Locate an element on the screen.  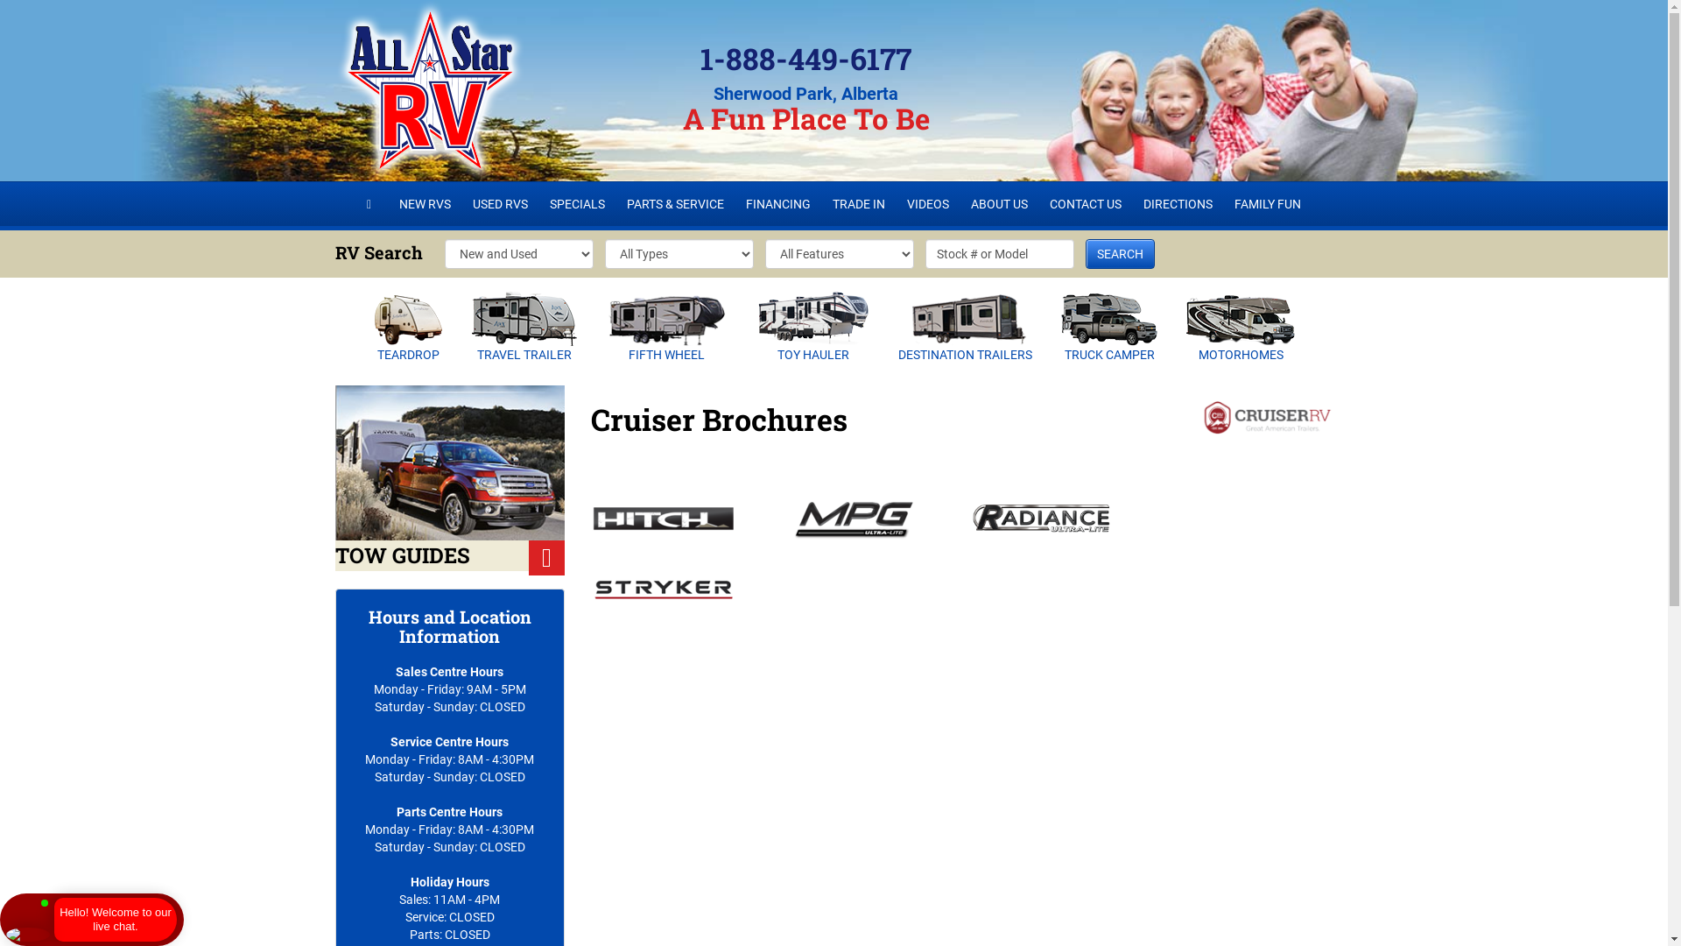
MOTORHOMES is located at coordinates (1241, 337).